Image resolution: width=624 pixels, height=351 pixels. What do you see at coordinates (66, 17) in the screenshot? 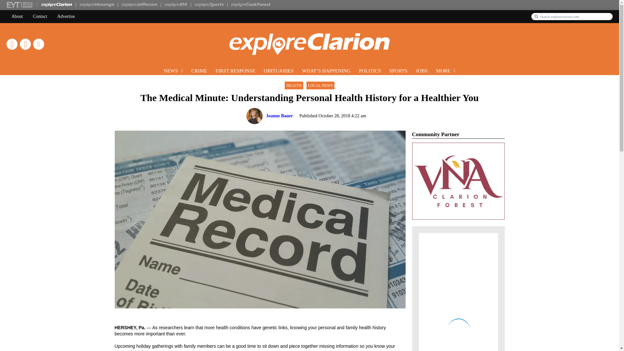
I see `Advertise` at bounding box center [66, 17].